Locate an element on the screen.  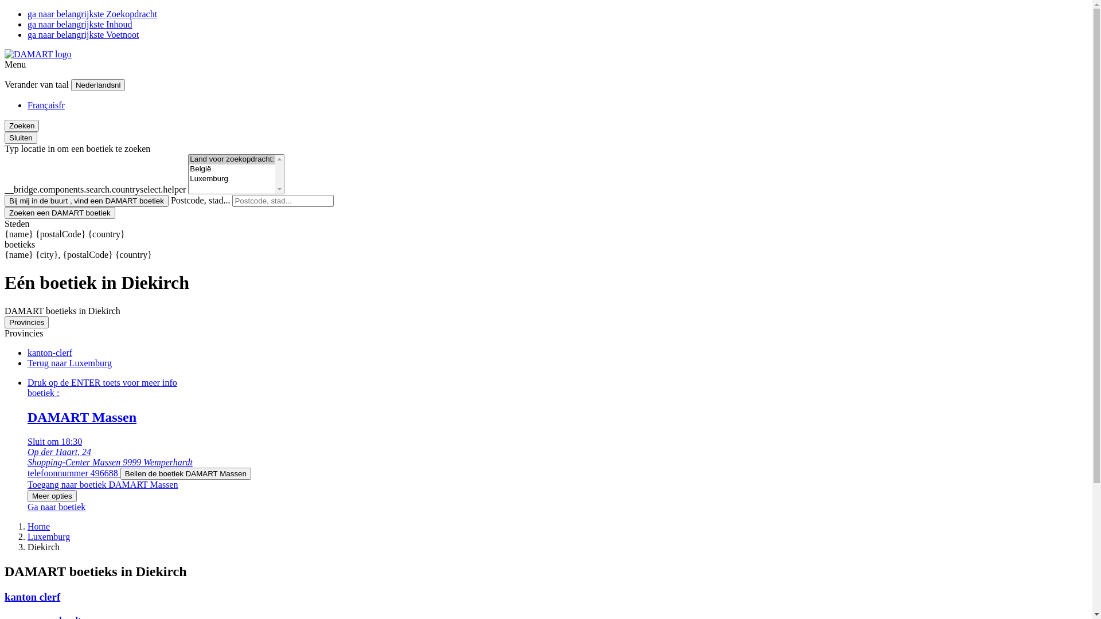
kanton clerf is located at coordinates (32, 596).